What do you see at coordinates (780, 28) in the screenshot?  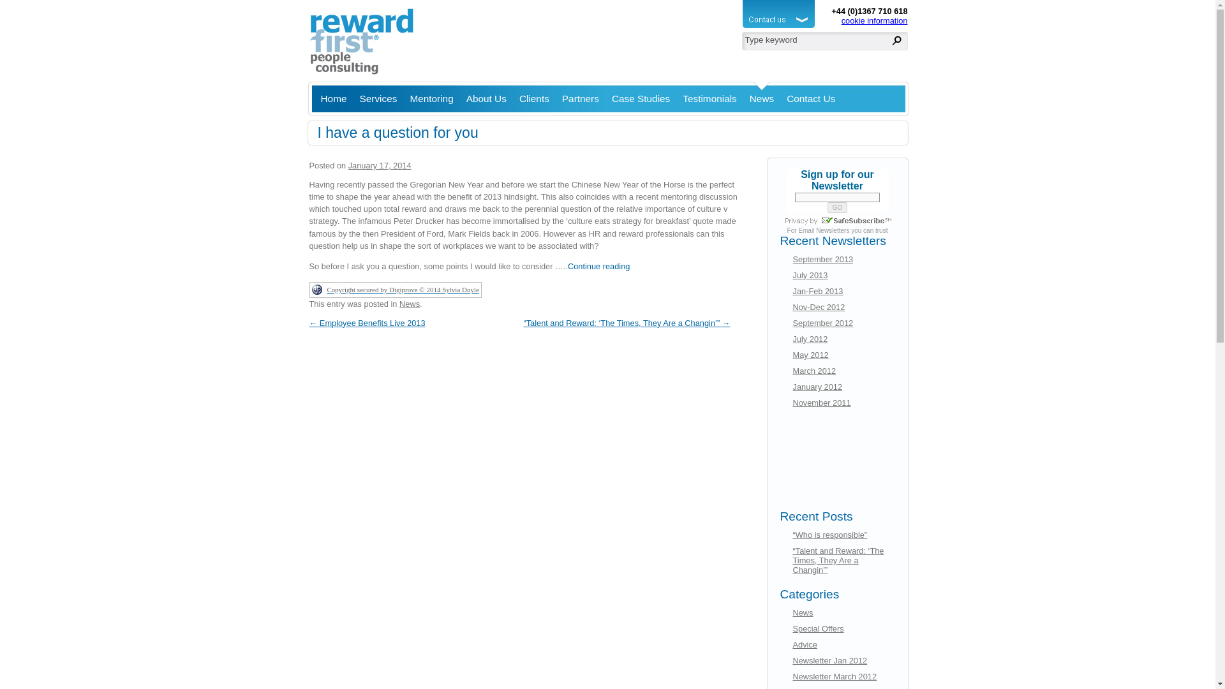 I see `Contact us` at bounding box center [780, 28].